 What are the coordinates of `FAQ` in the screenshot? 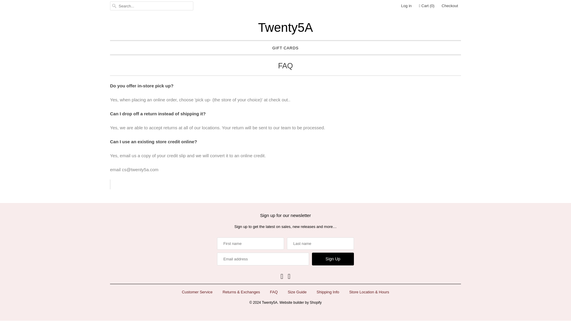 It's located at (274, 292).